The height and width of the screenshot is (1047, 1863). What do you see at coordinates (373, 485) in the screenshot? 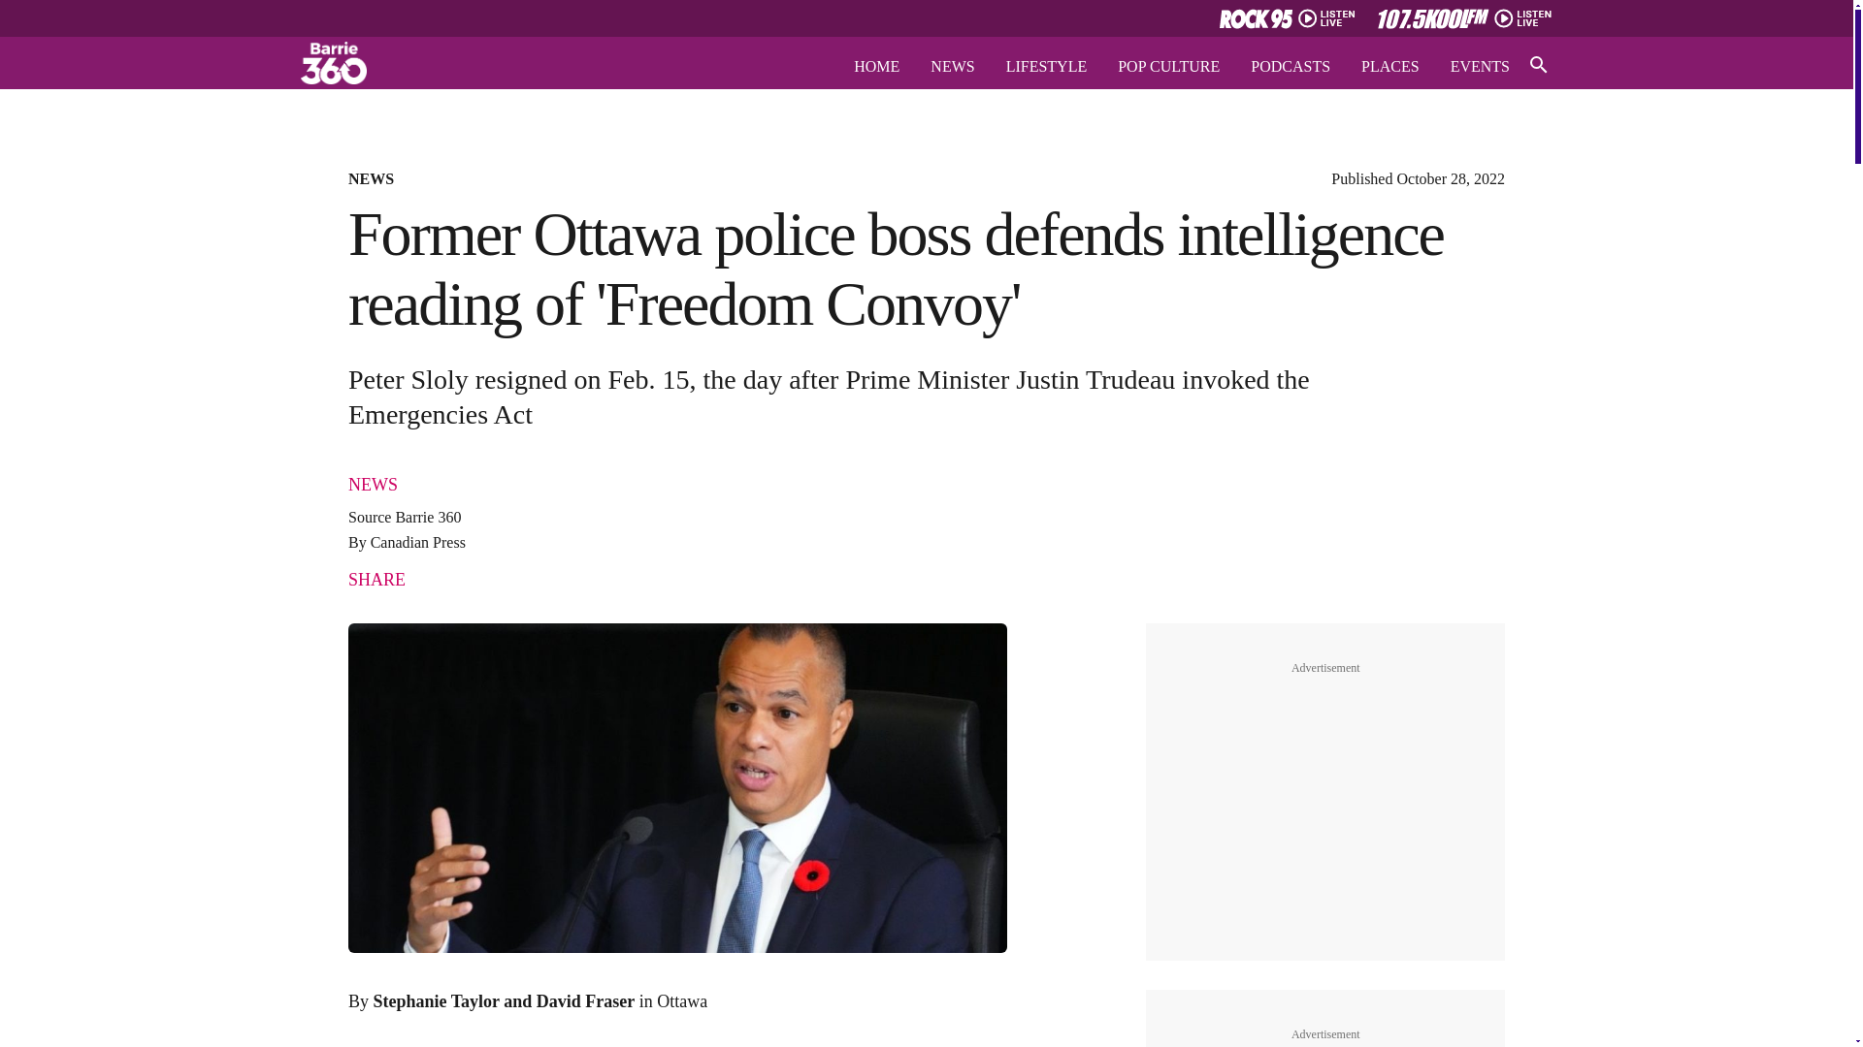
I see `NEWS` at bounding box center [373, 485].